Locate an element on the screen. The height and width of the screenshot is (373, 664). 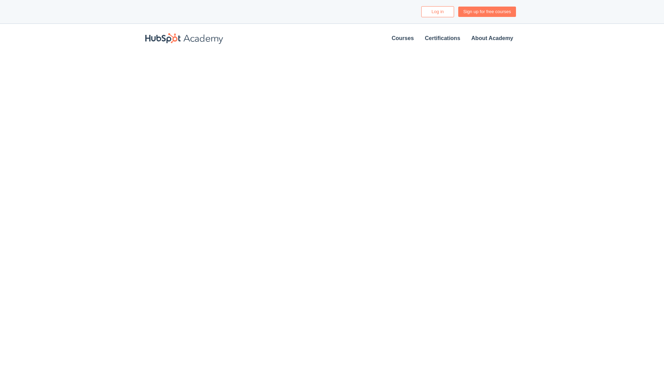
Certifications is located at coordinates (443, 38).